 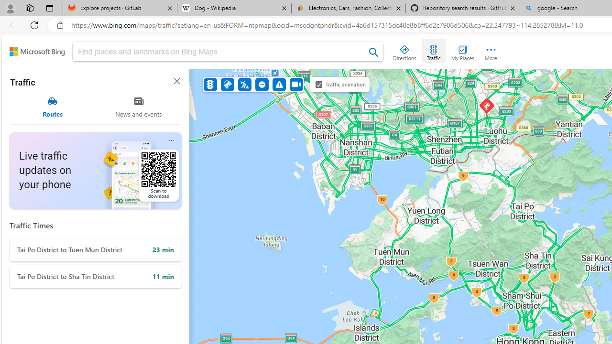 What do you see at coordinates (245, 84) in the screenshot?
I see `Construction` at bounding box center [245, 84].